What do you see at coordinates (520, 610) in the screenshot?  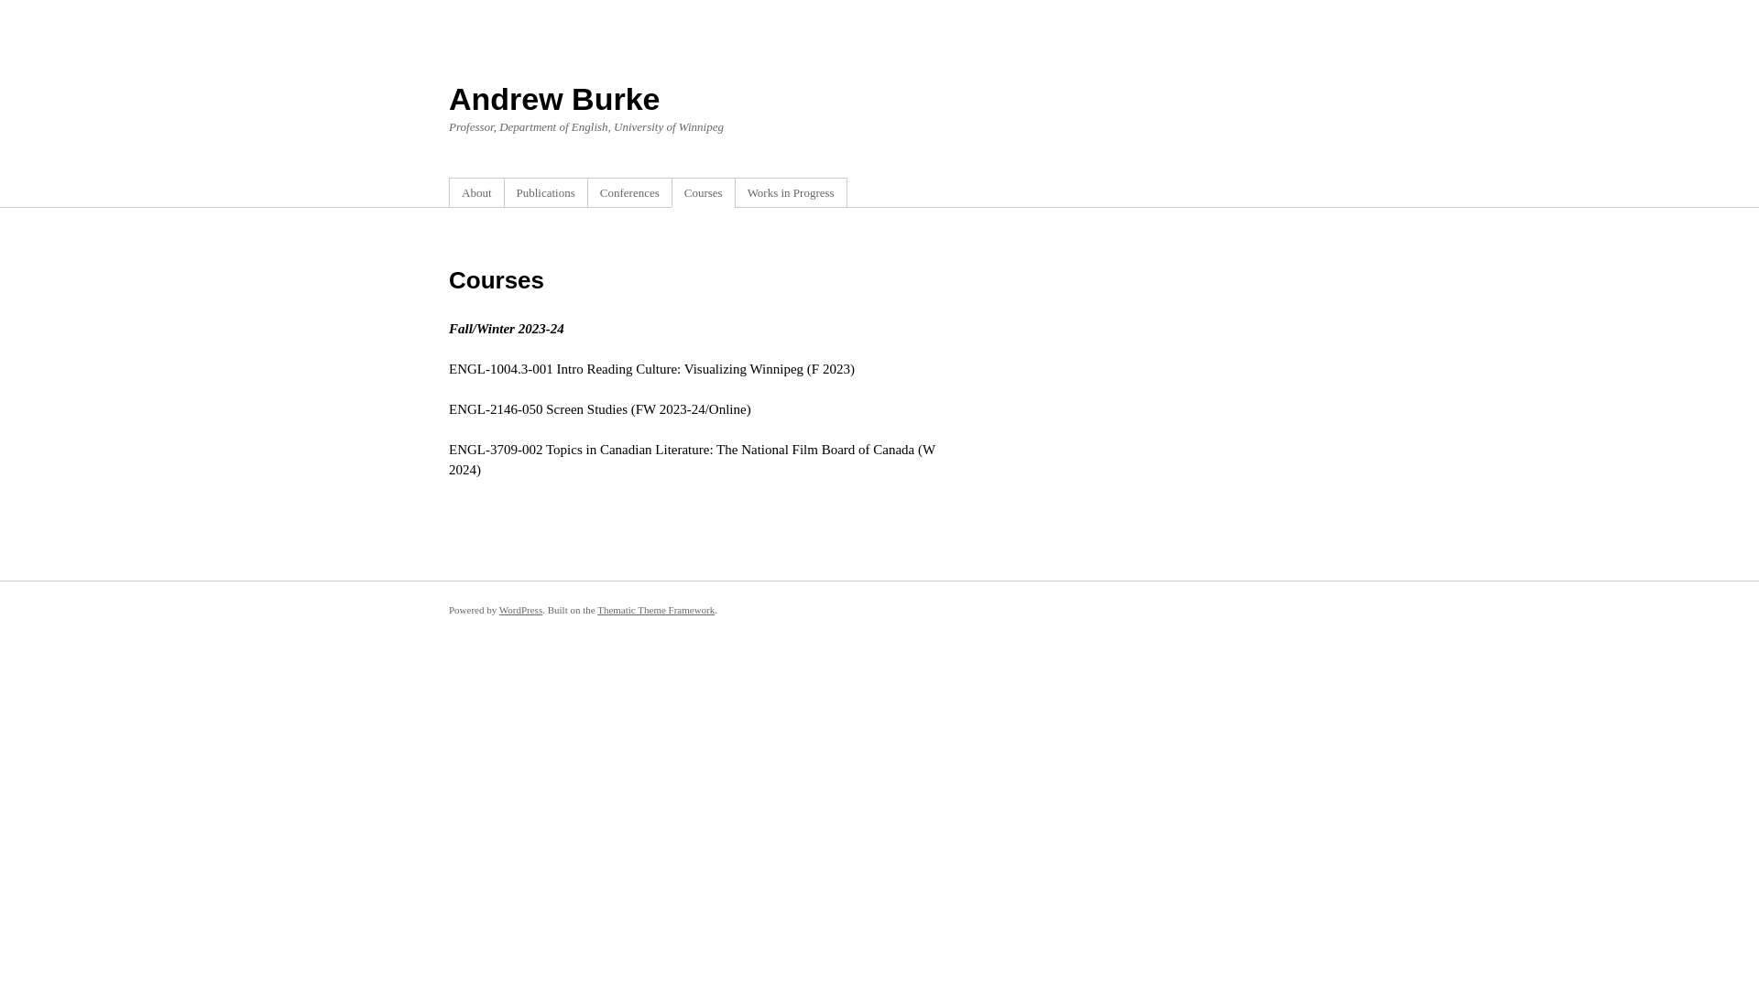 I see `WordPress` at bounding box center [520, 610].